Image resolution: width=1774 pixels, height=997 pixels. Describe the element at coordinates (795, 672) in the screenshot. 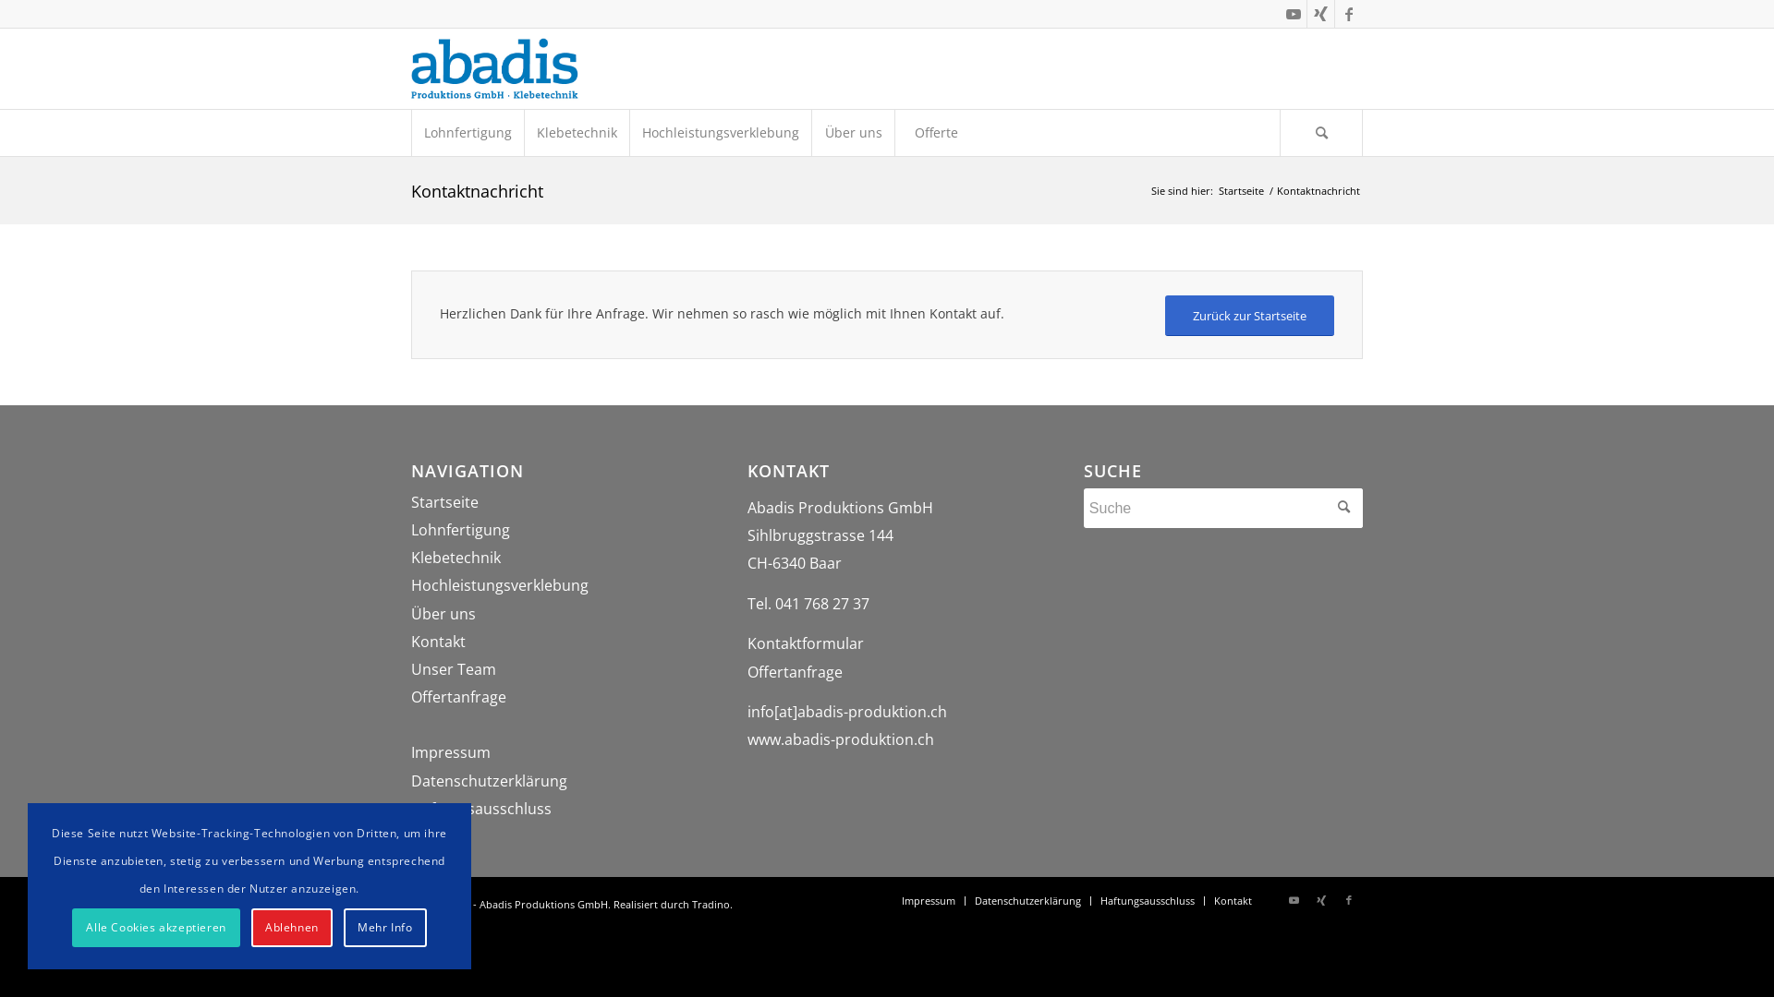

I see `Offertanfrage` at that location.